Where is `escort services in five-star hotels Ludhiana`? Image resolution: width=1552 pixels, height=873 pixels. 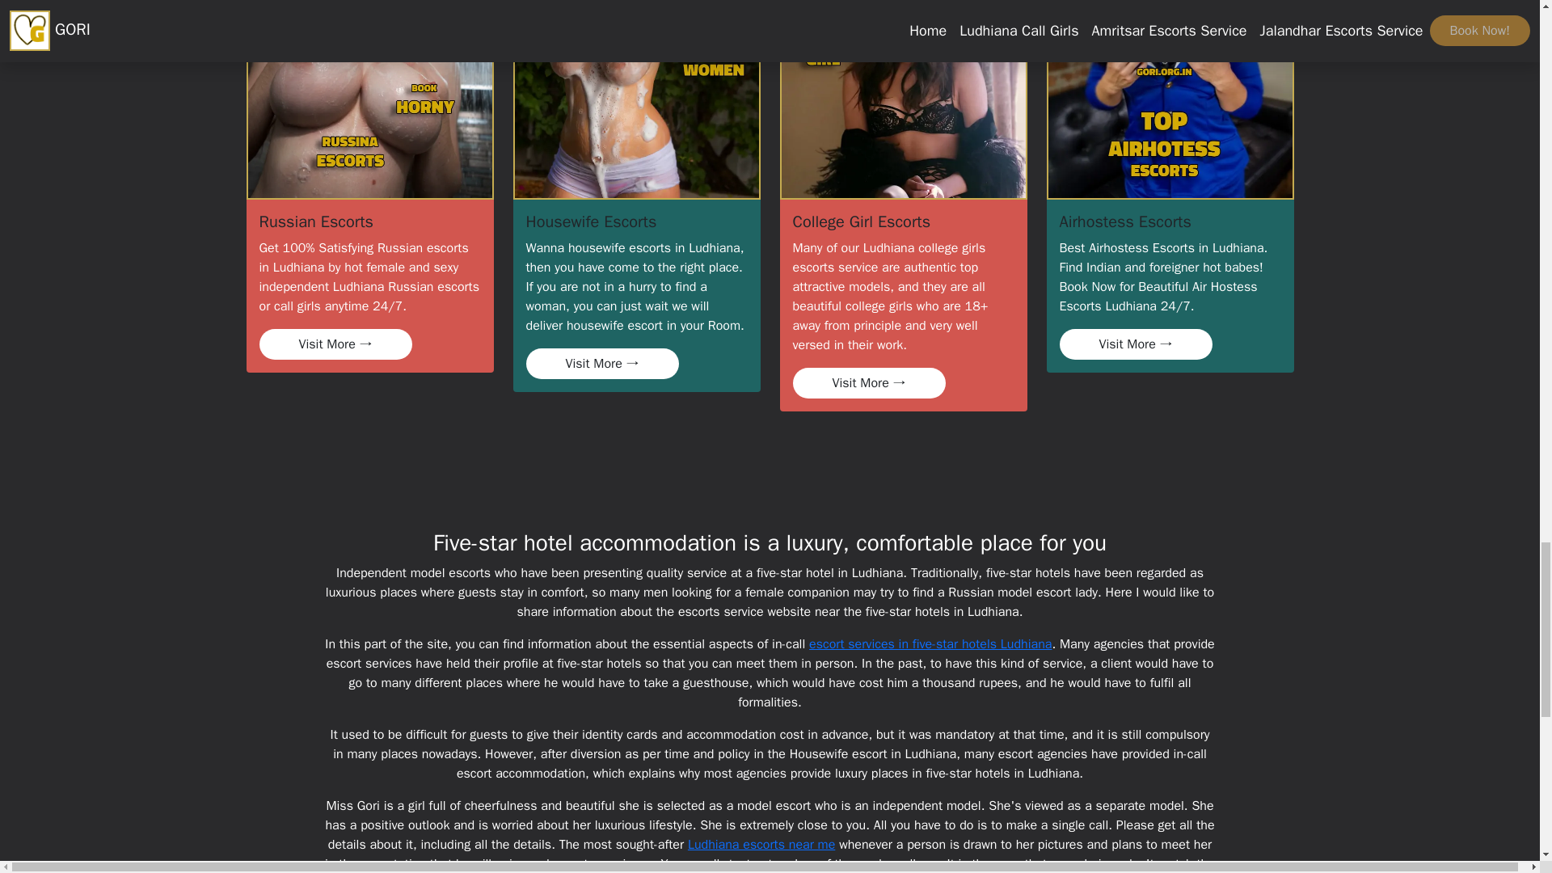 escort services in five-star hotels Ludhiana is located at coordinates (930, 643).